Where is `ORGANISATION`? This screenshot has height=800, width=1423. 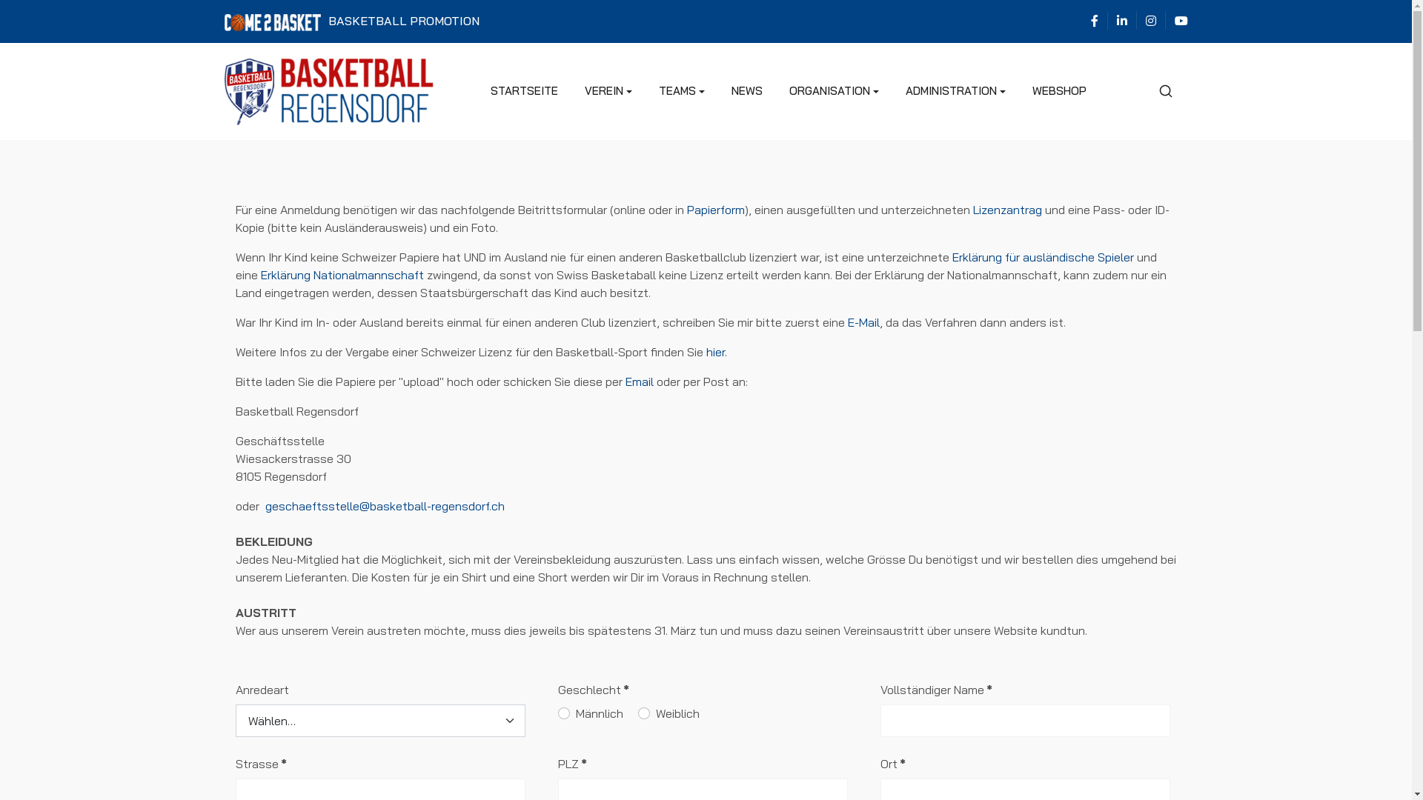
ORGANISATION is located at coordinates (835, 91).